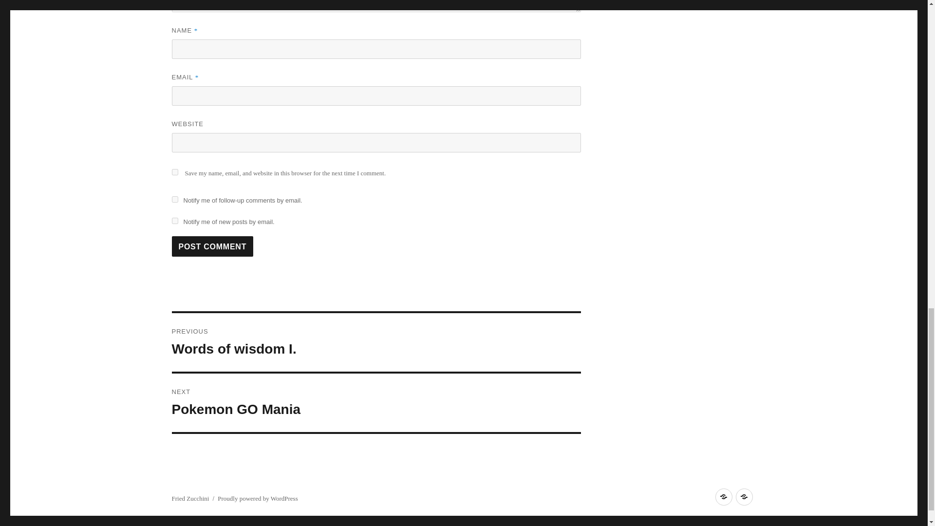 The image size is (935, 526). I want to click on Blog, so click(724, 497).